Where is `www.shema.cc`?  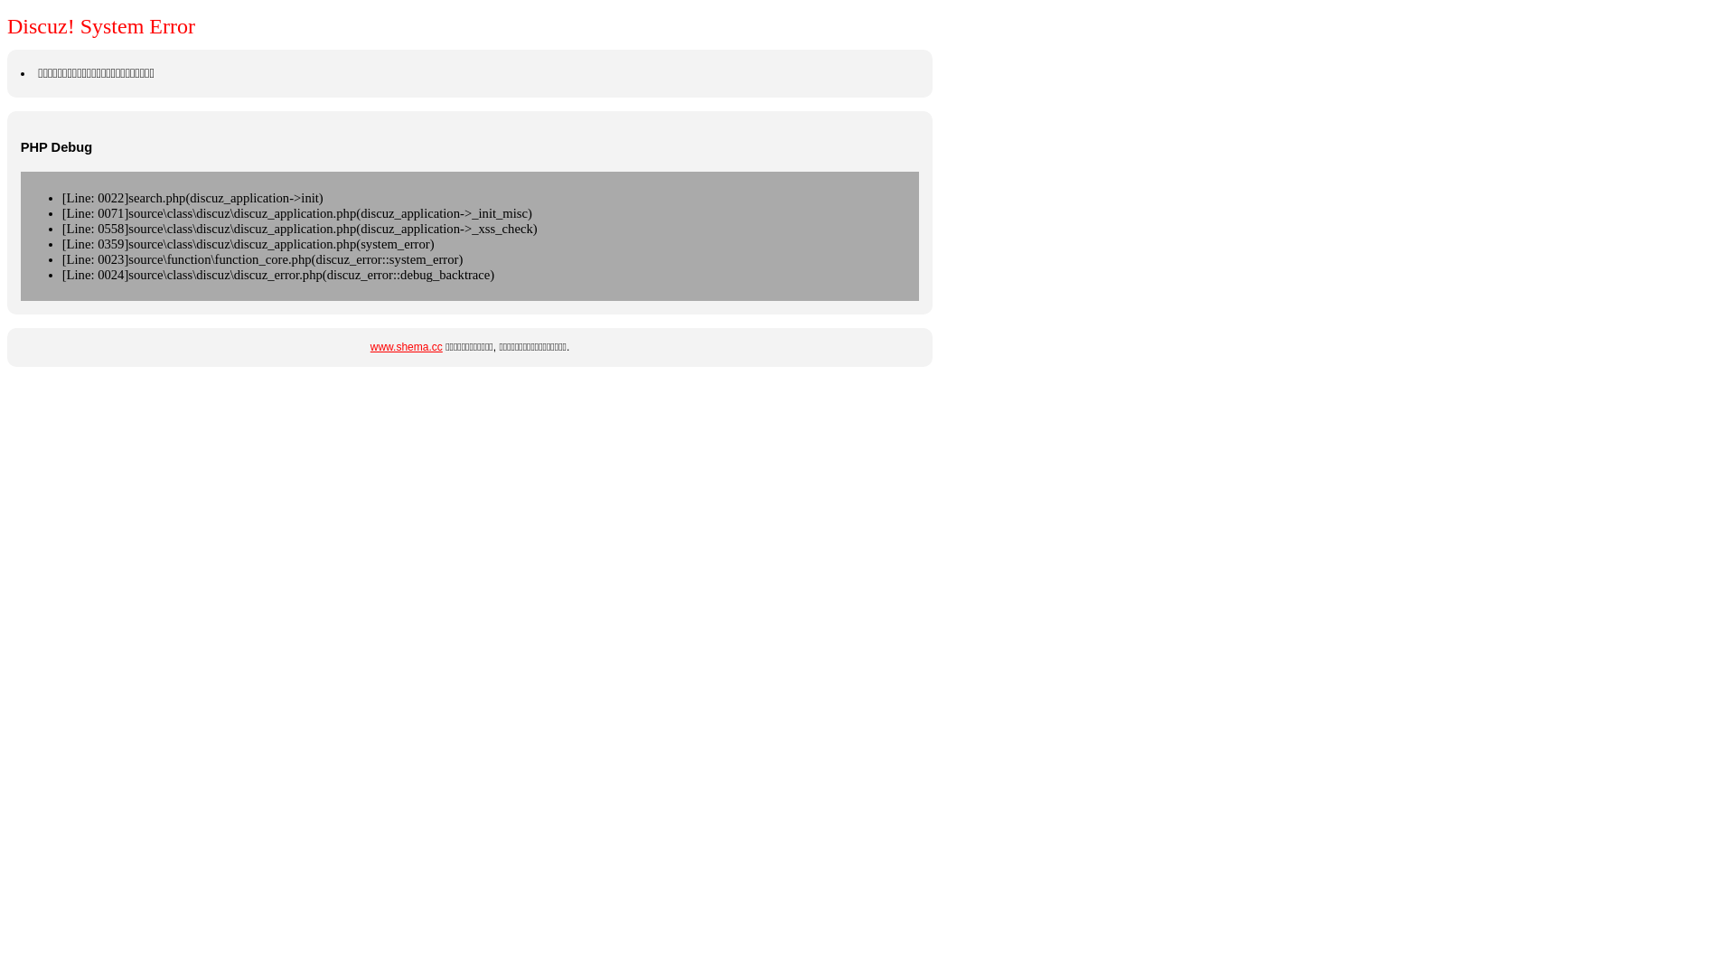 www.shema.cc is located at coordinates (407, 347).